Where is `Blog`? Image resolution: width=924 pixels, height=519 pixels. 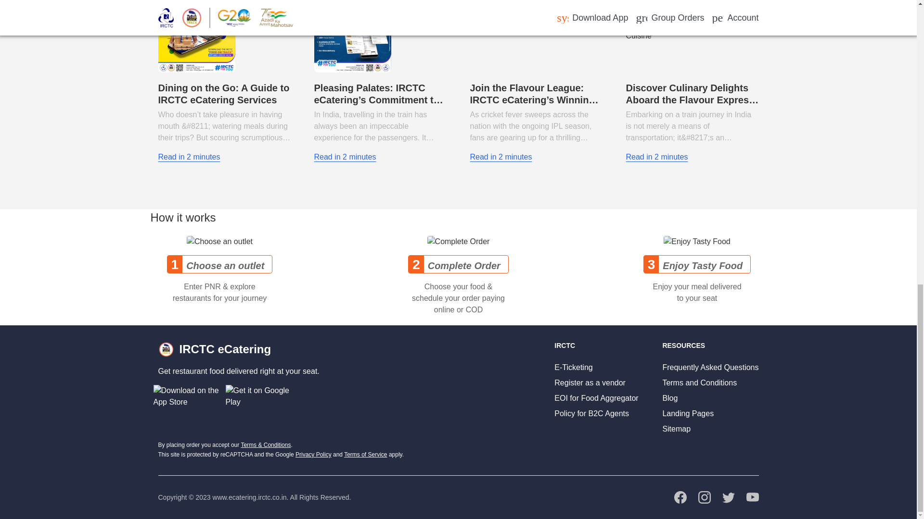
Blog is located at coordinates (670, 398).